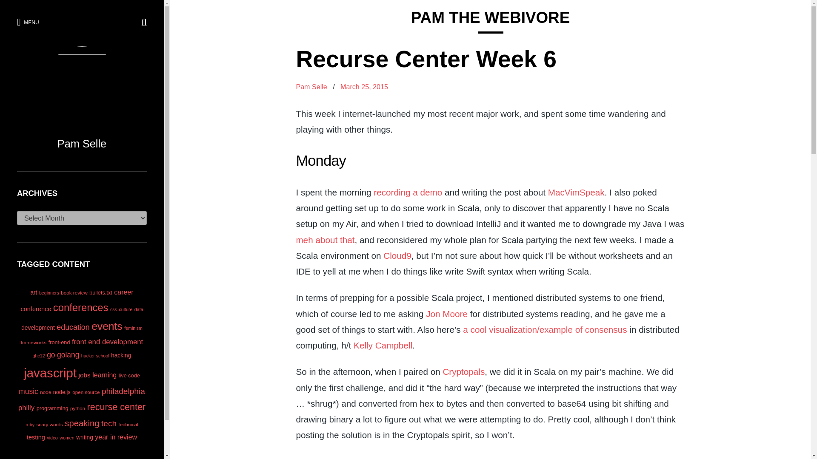 The height and width of the screenshot is (459, 817). I want to click on Pam Selle, so click(311, 87).